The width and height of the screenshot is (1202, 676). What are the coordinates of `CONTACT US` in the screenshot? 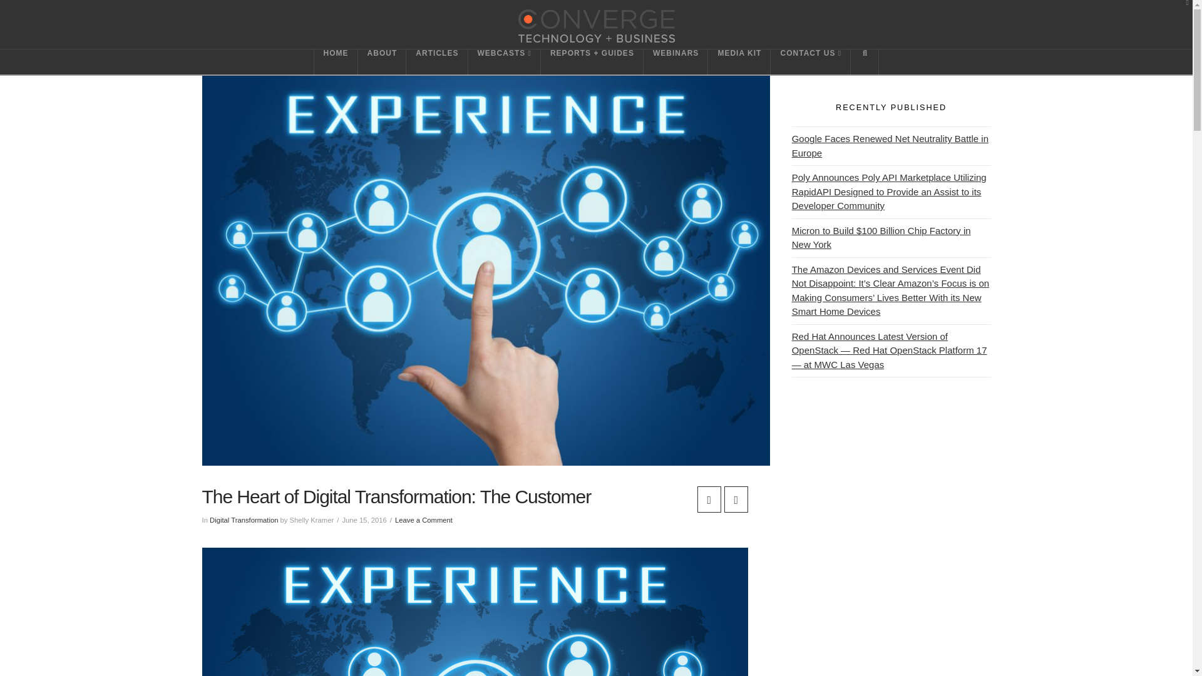 It's located at (810, 61).